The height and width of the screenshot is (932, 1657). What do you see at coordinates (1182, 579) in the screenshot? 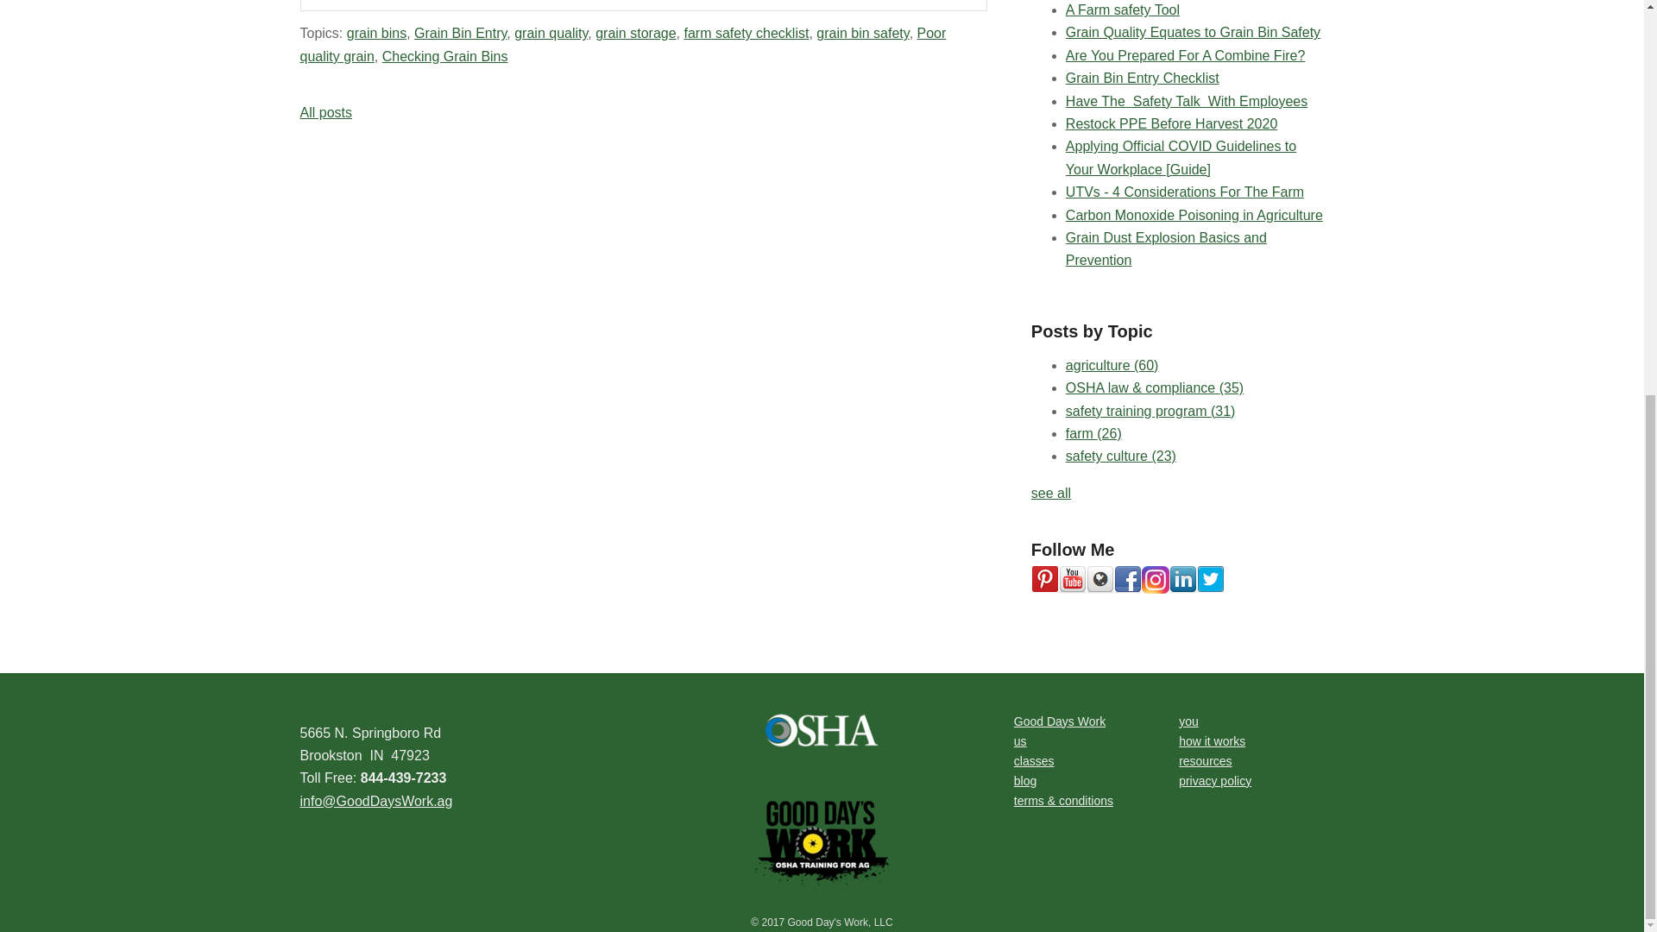
I see `Follow us on Linkedin` at bounding box center [1182, 579].